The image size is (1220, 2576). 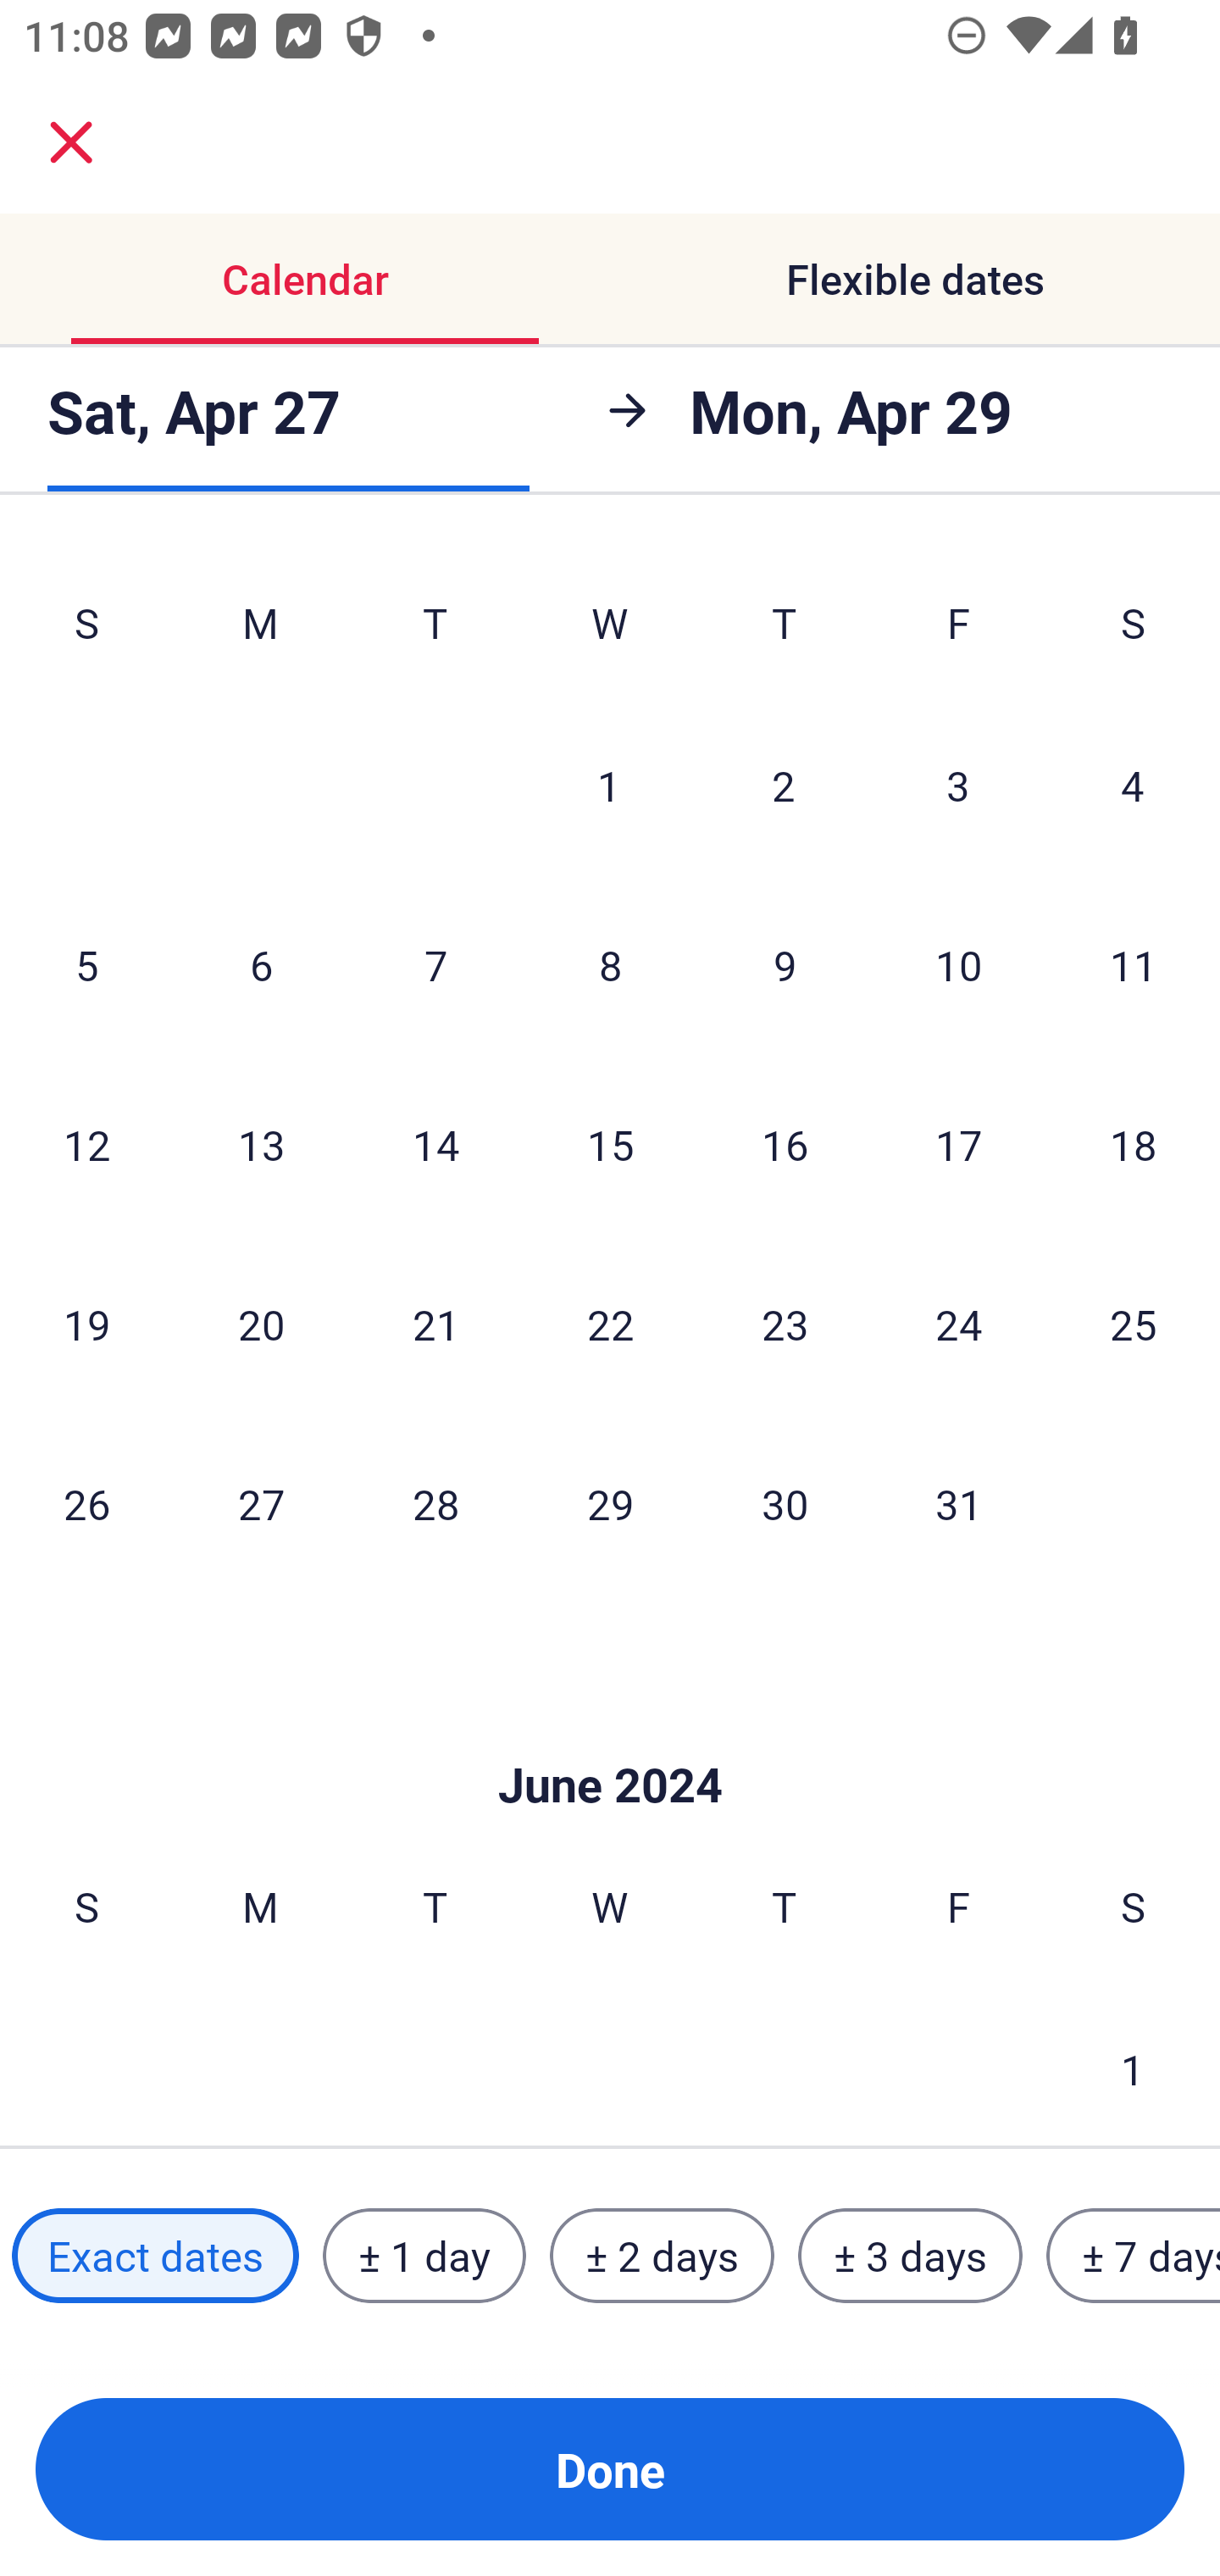 What do you see at coordinates (1133, 2062) in the screenshot?
I see `1 Saturday, June 1, 2024` at bounding box center [1133, 2062].